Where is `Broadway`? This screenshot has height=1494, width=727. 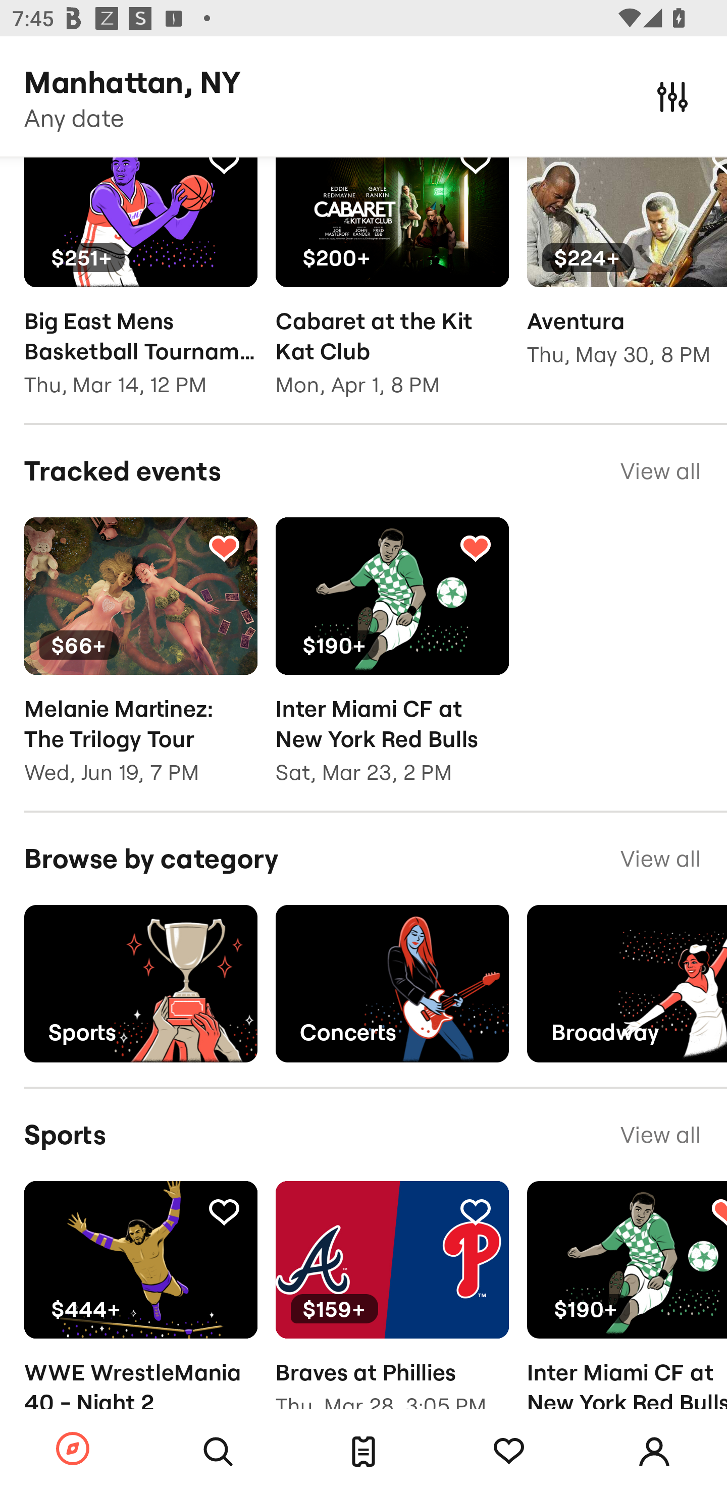 Broadway is located at coordinates (627, 983).